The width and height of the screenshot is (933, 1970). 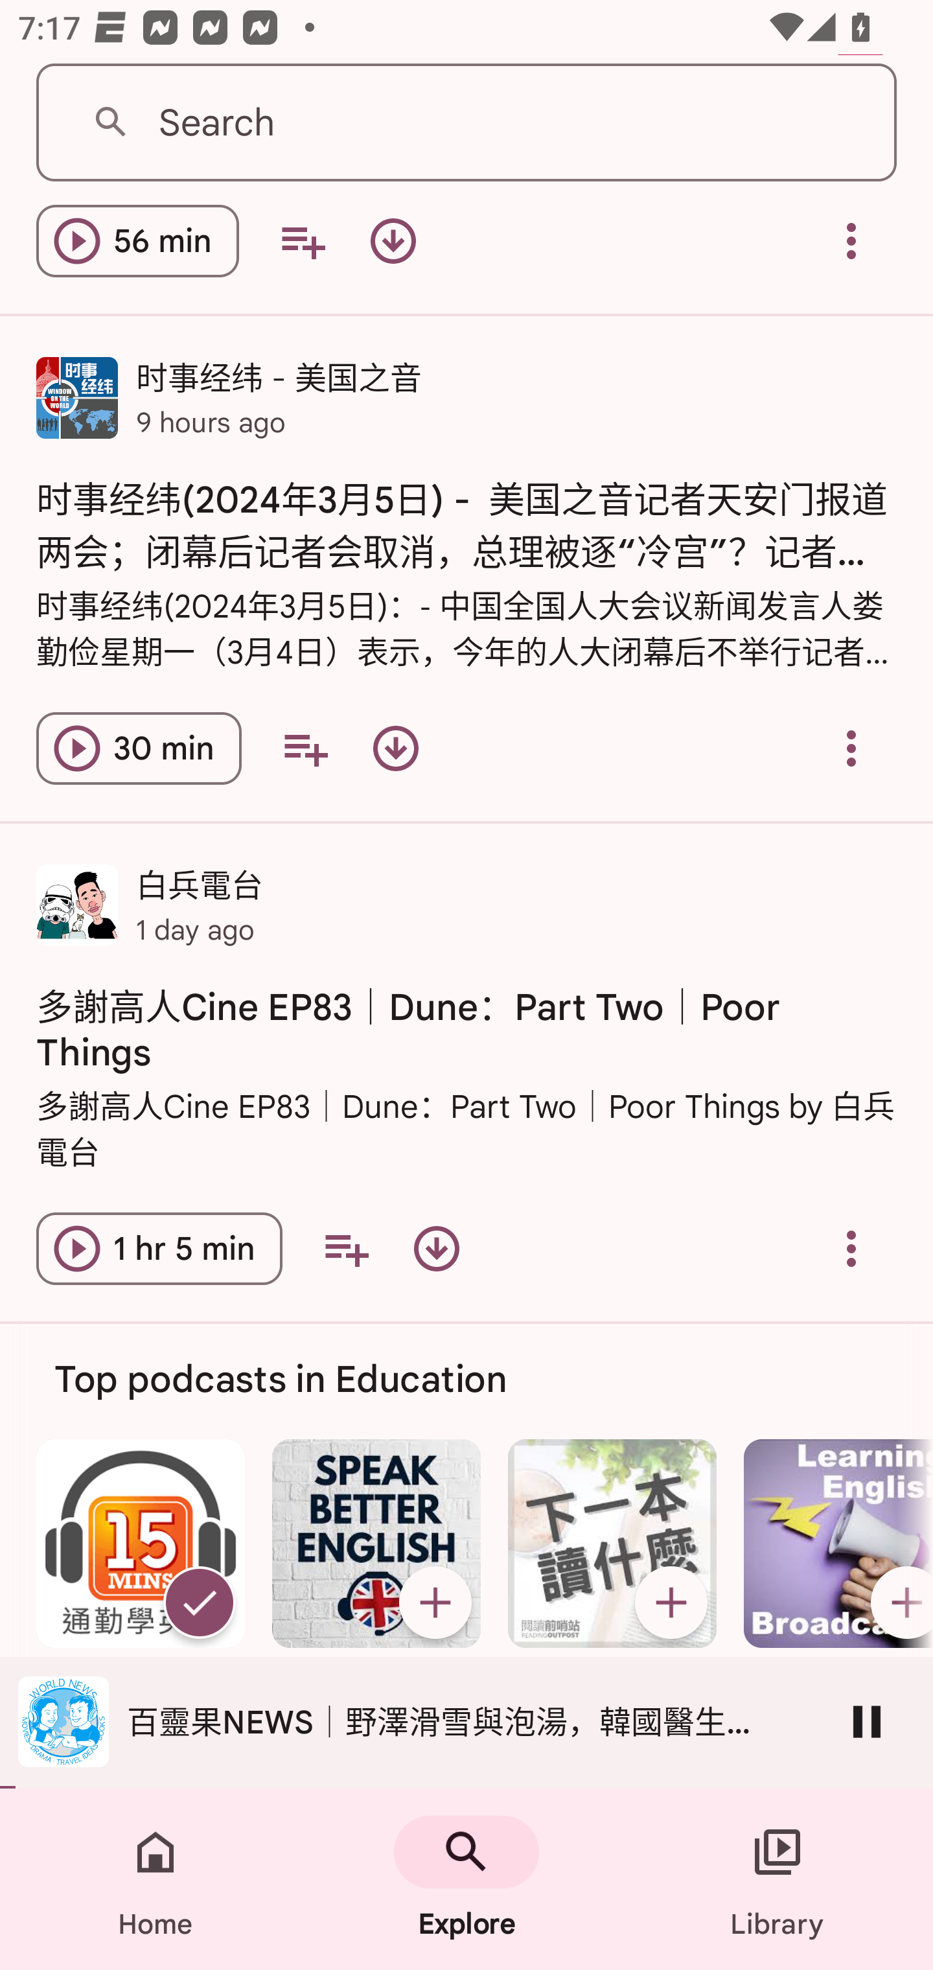 What do you see at coordinates (396, 748) in the screenshot?
I see `Download episode` at bounding box center [396, 748].